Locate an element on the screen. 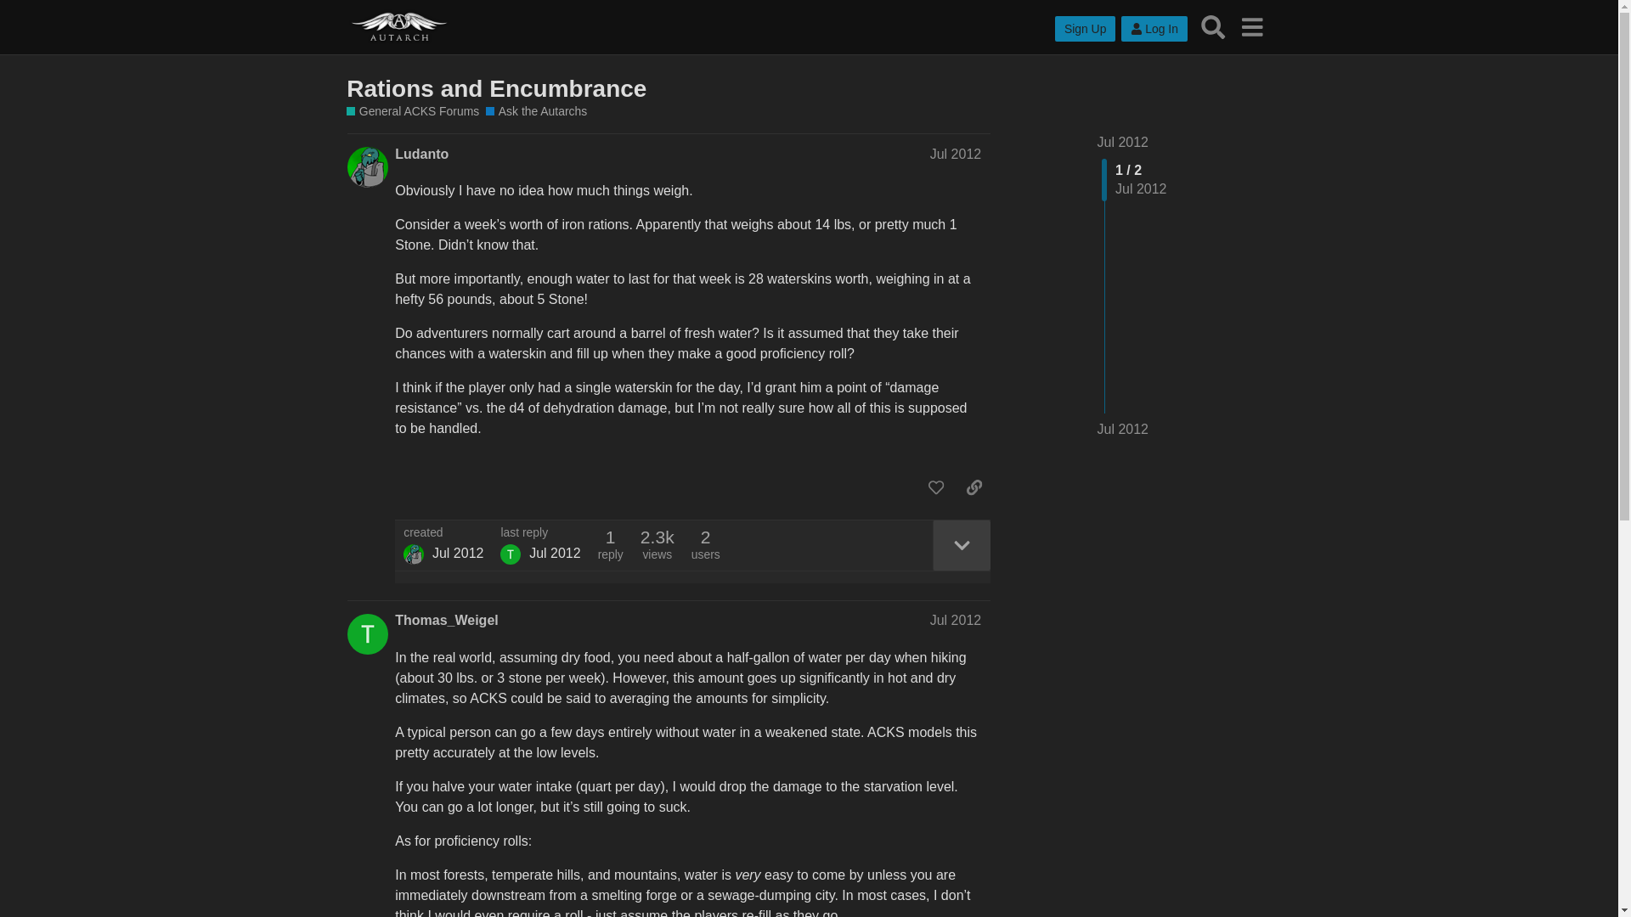 This screenshot has width=1631, height=917. last reply is located at coordinates (540, 533).